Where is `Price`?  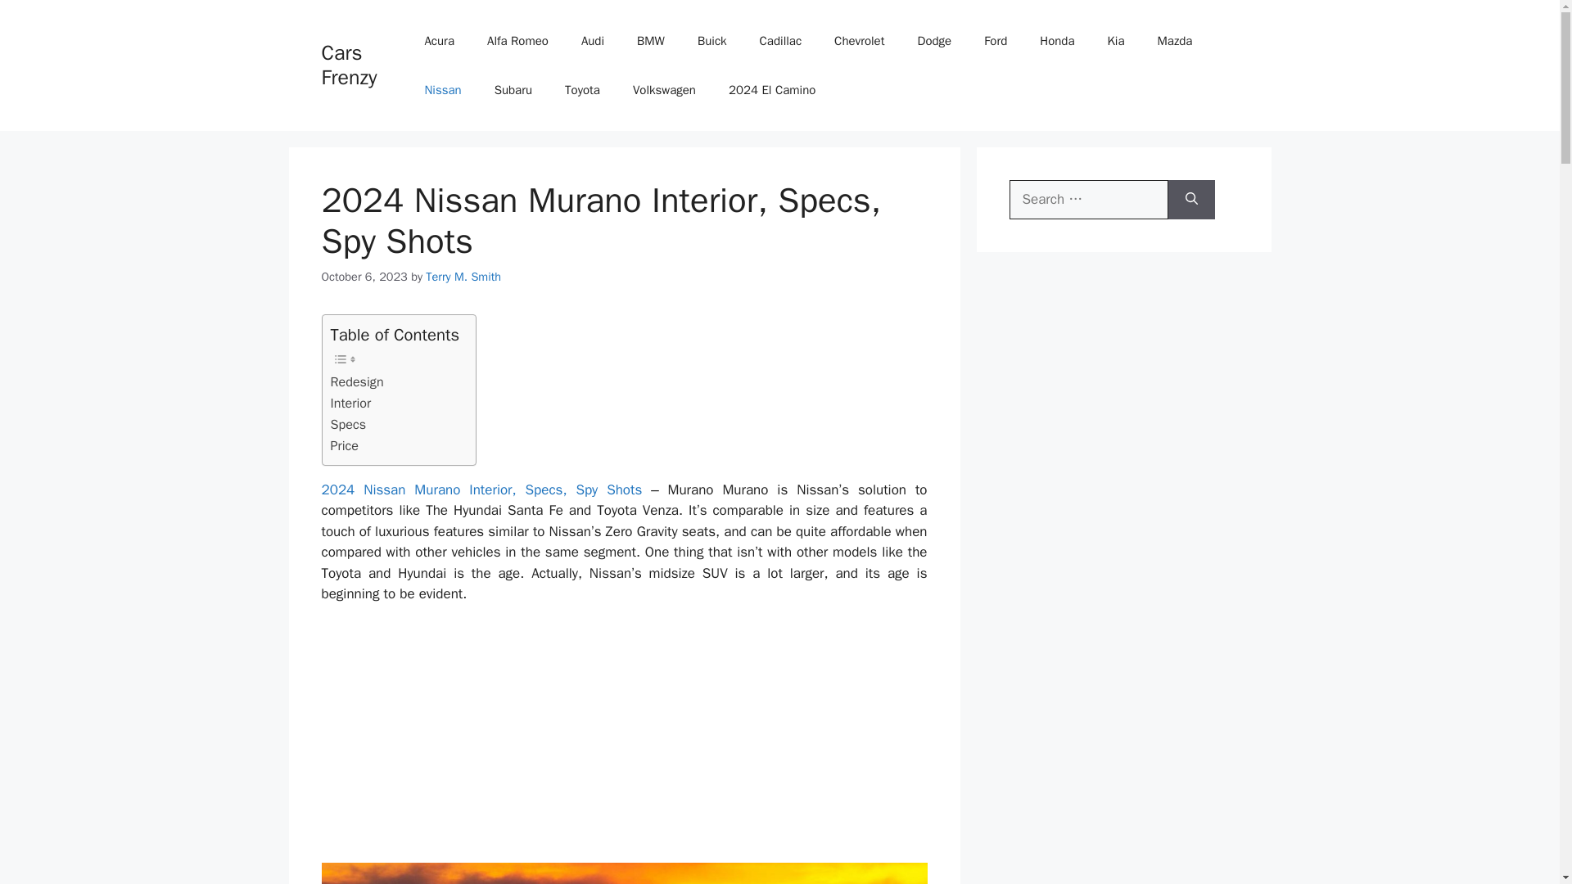
Price is located at coordinates (345, 446).